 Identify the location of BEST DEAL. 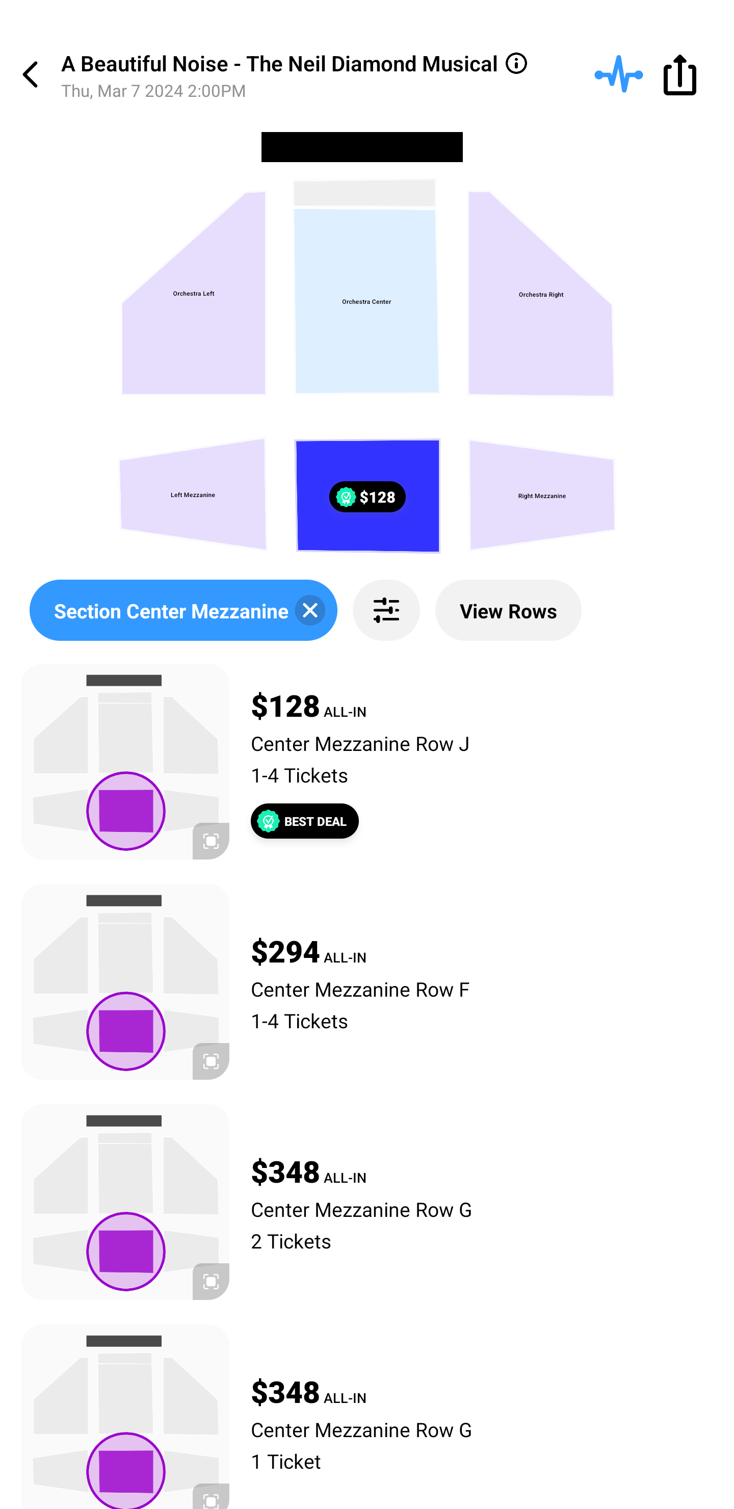
(305, 821).